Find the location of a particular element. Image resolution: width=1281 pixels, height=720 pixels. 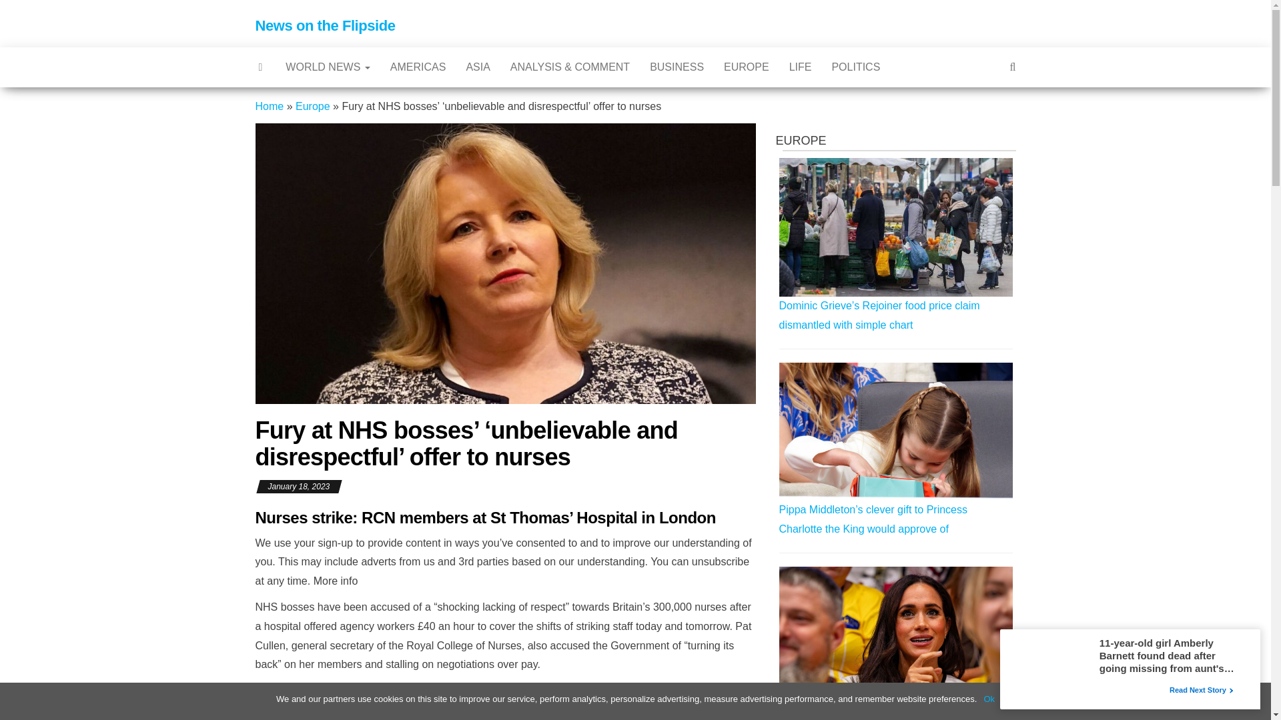

ASIA is located at coordinates (478, 67).